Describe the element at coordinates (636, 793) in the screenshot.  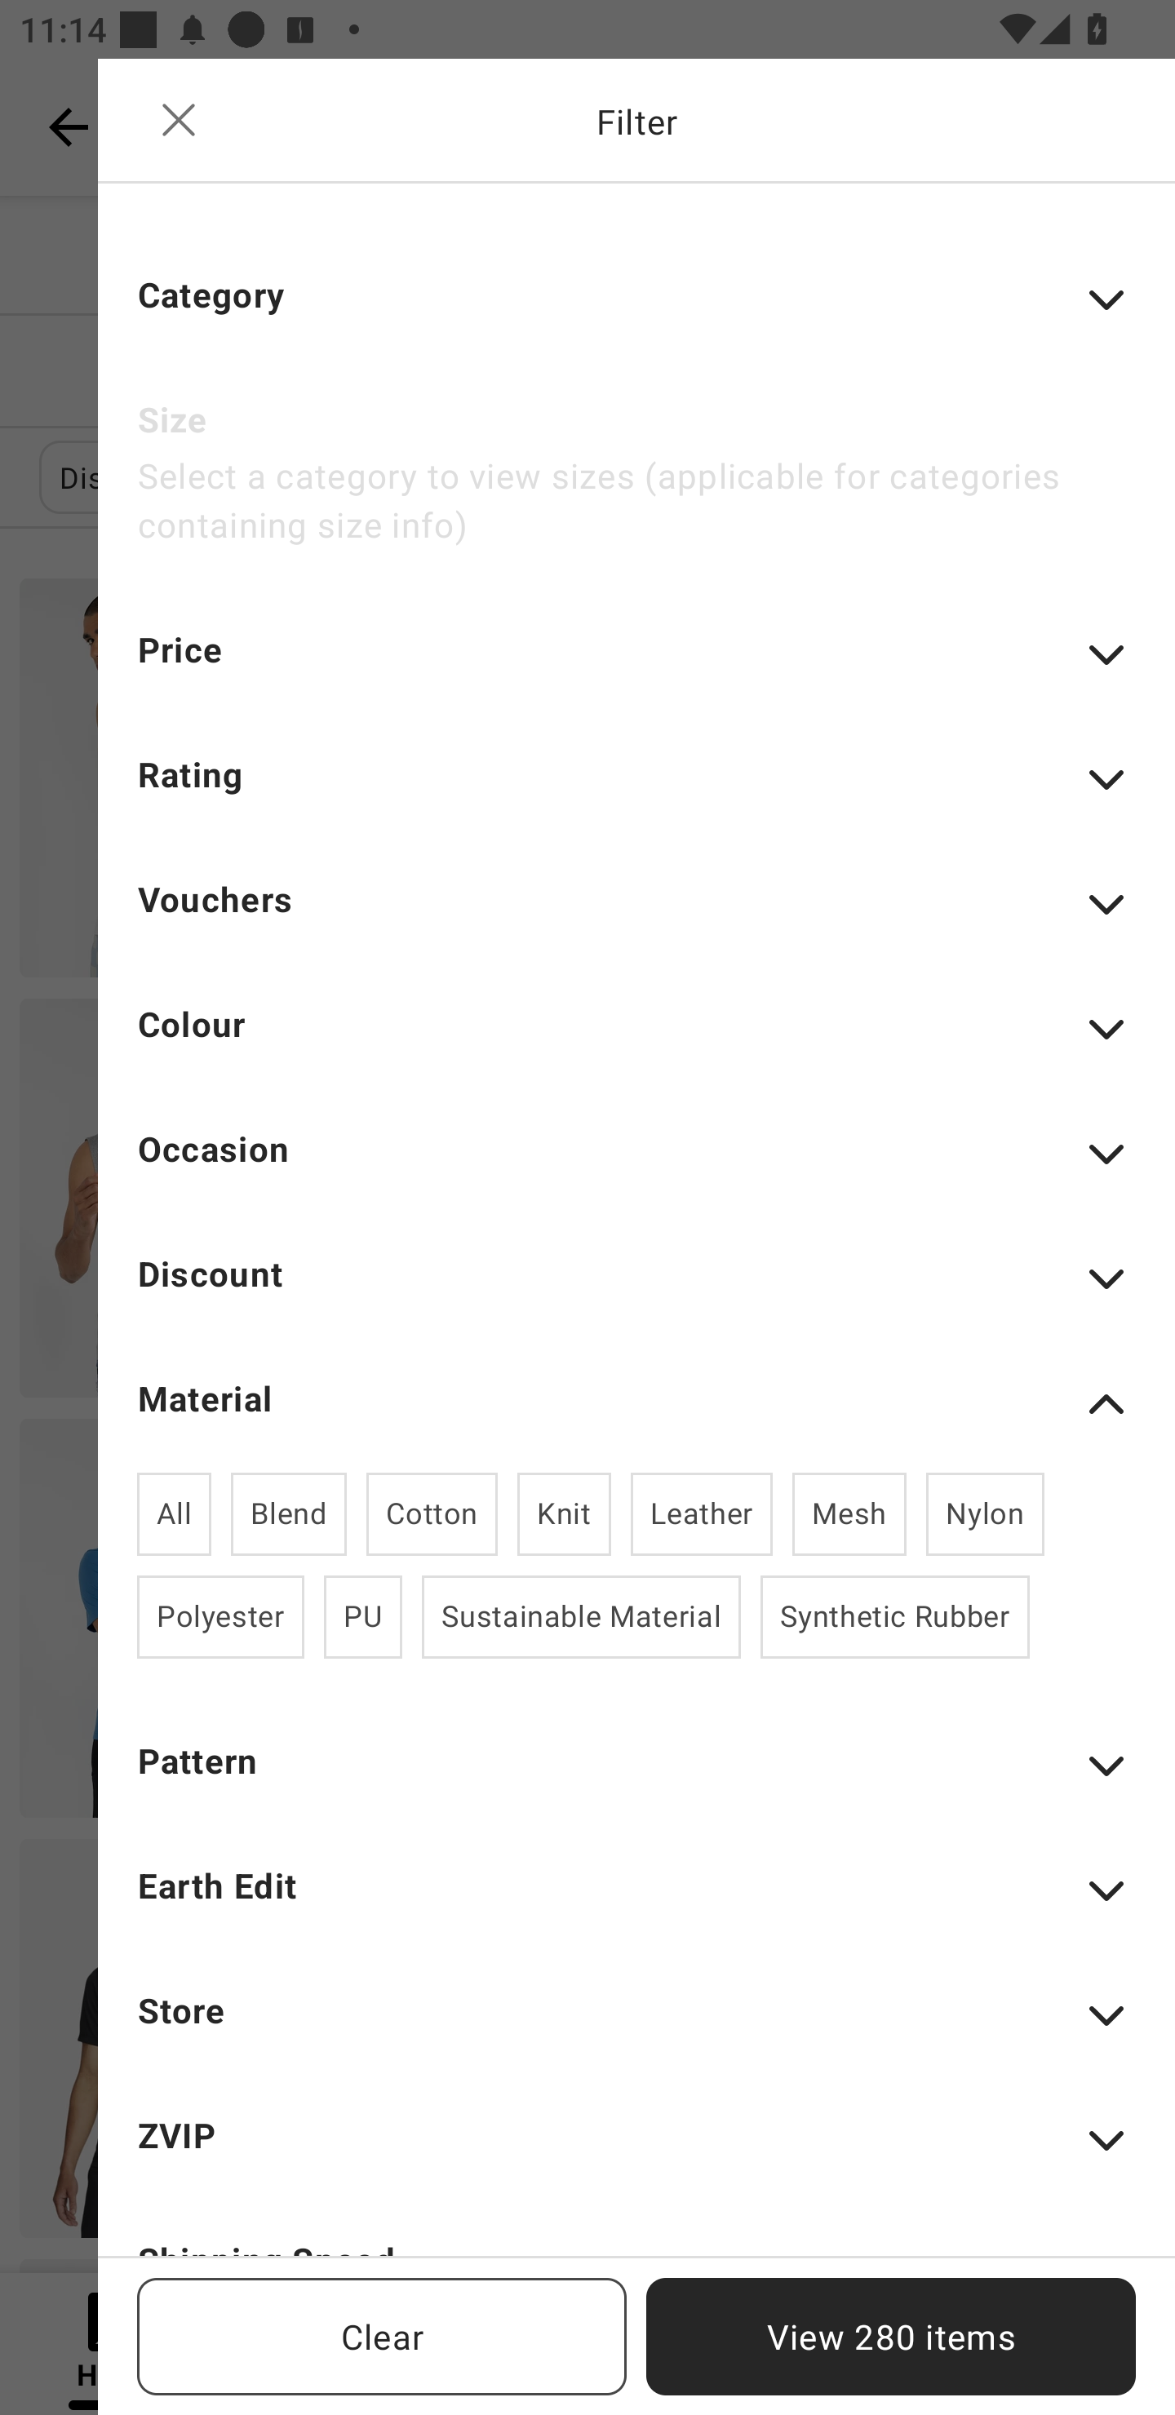
I see `Rating` at that location.